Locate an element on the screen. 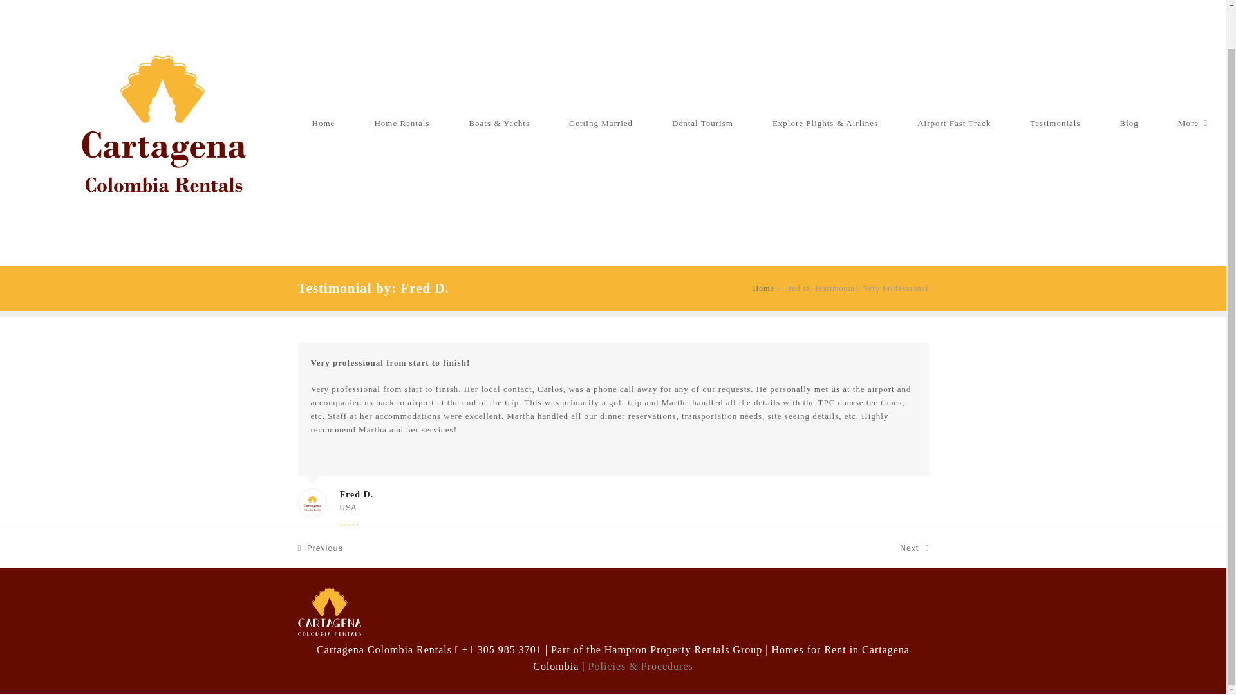  Home is located at coordinates (913, 548).